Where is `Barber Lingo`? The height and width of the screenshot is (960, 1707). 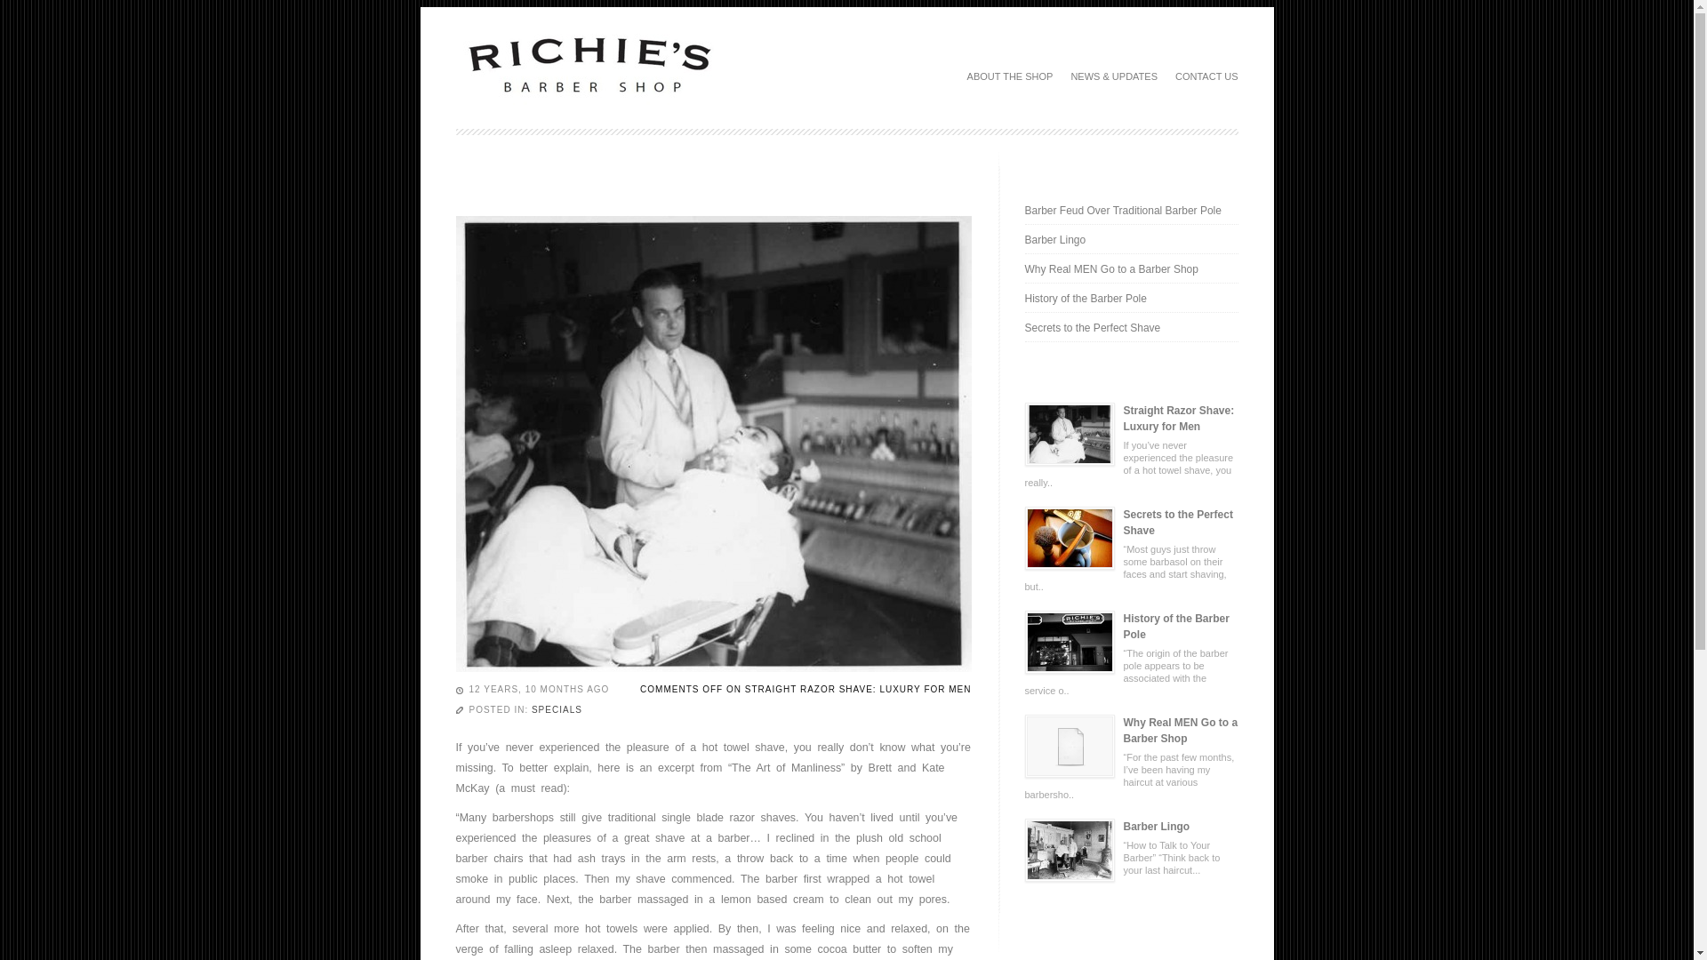
Barber Lingo is located at coordinates (1131, 827).